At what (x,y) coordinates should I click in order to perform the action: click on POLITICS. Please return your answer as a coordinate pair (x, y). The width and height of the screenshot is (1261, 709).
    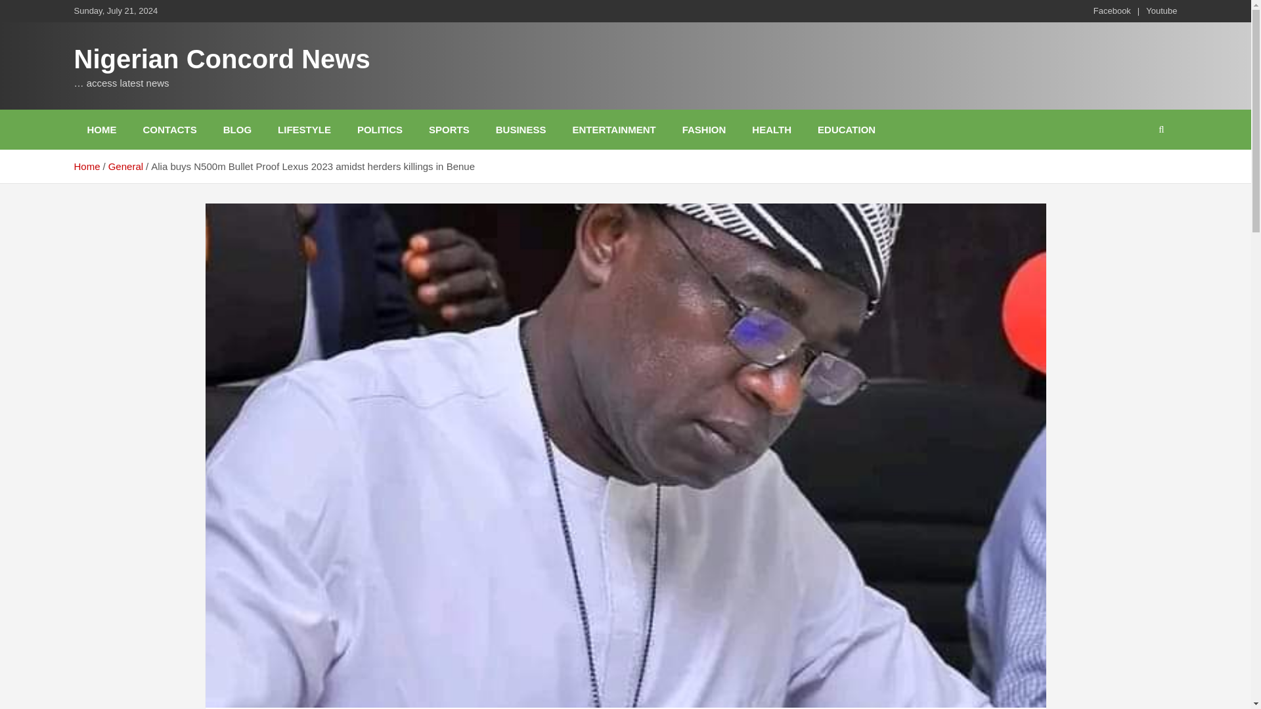
    Looking at the image, I should click on (380, 129).